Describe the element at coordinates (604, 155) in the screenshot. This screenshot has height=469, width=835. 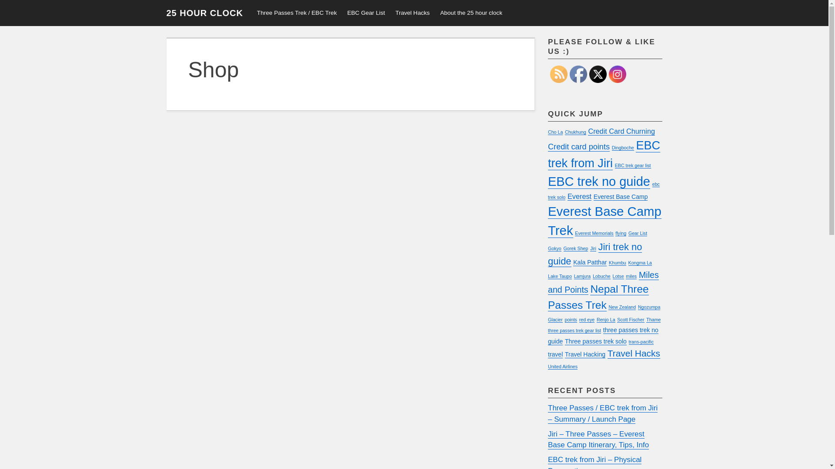
I see `EBC trek from Jiri` at that location.